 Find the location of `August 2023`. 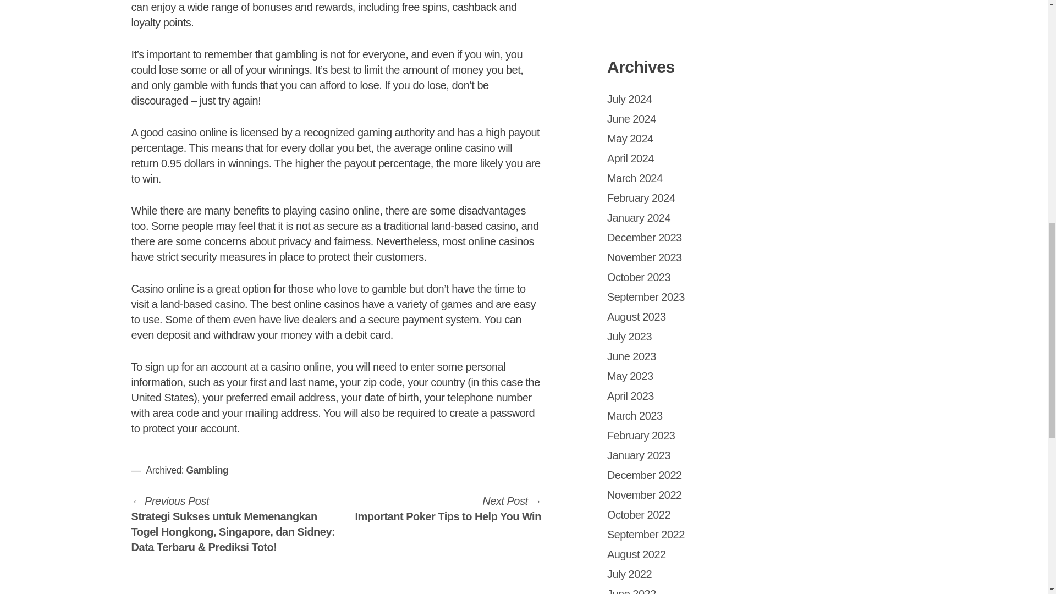

August 2023 is located at coordinates (448, 508).